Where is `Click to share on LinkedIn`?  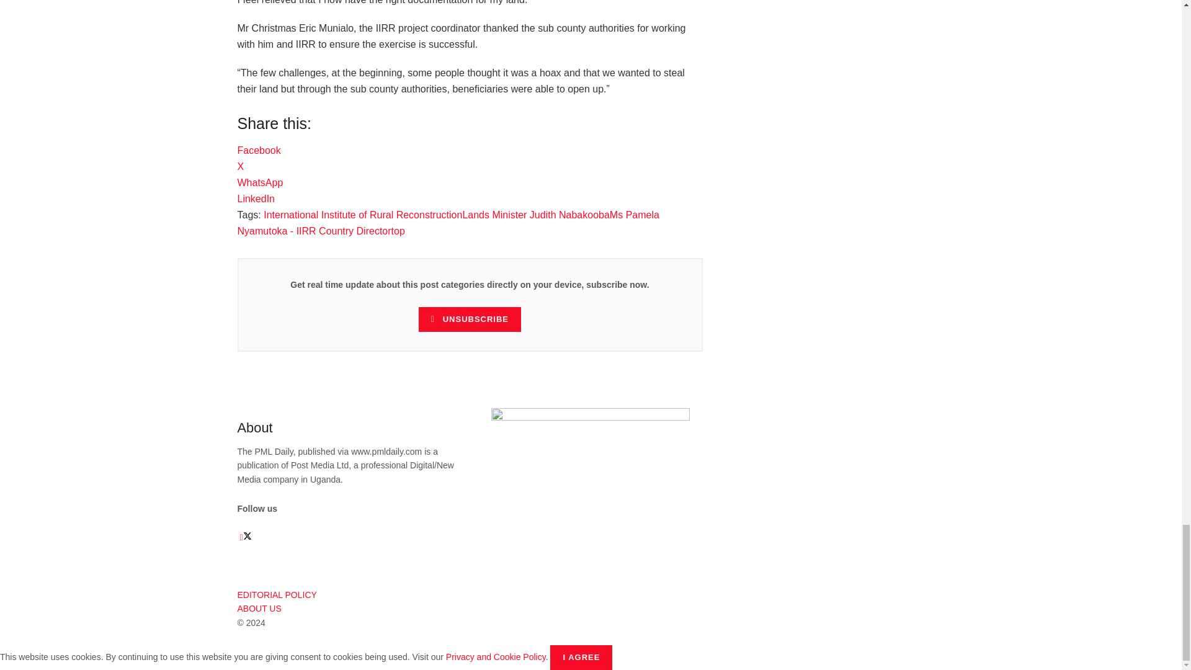 Click to share on LinkedIn is located at coordinates (256, 199).